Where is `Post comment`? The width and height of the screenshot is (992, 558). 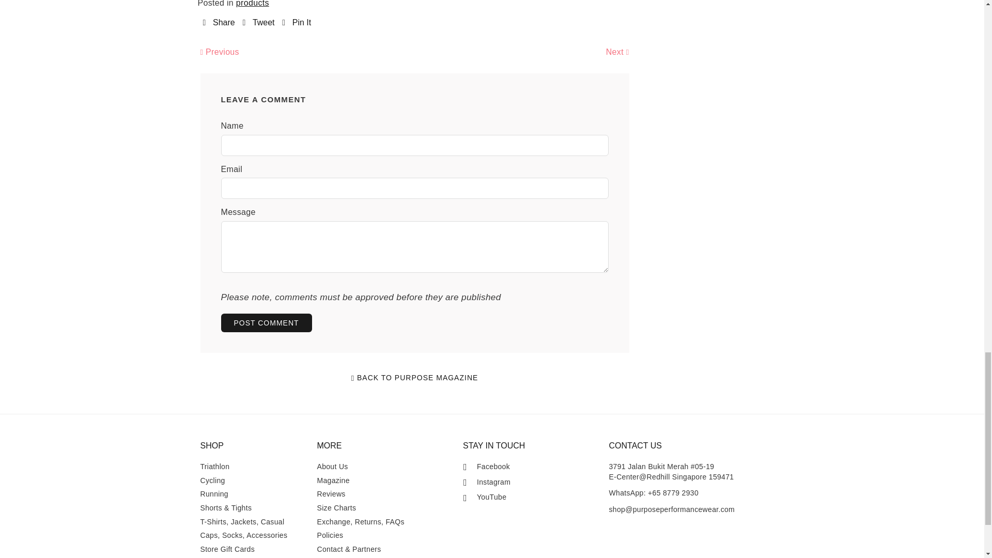
Post comment is located at coordinates (267, 322).